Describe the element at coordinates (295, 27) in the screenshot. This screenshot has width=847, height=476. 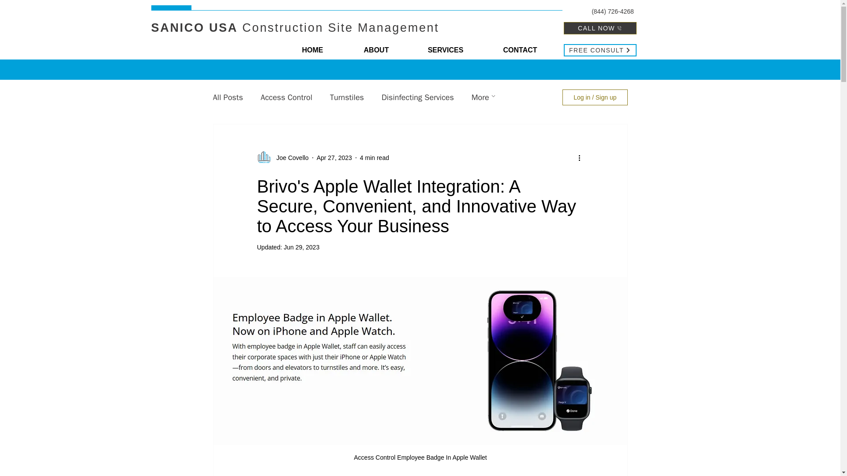
I see `SANICO USA Construction Site Management` at that location.